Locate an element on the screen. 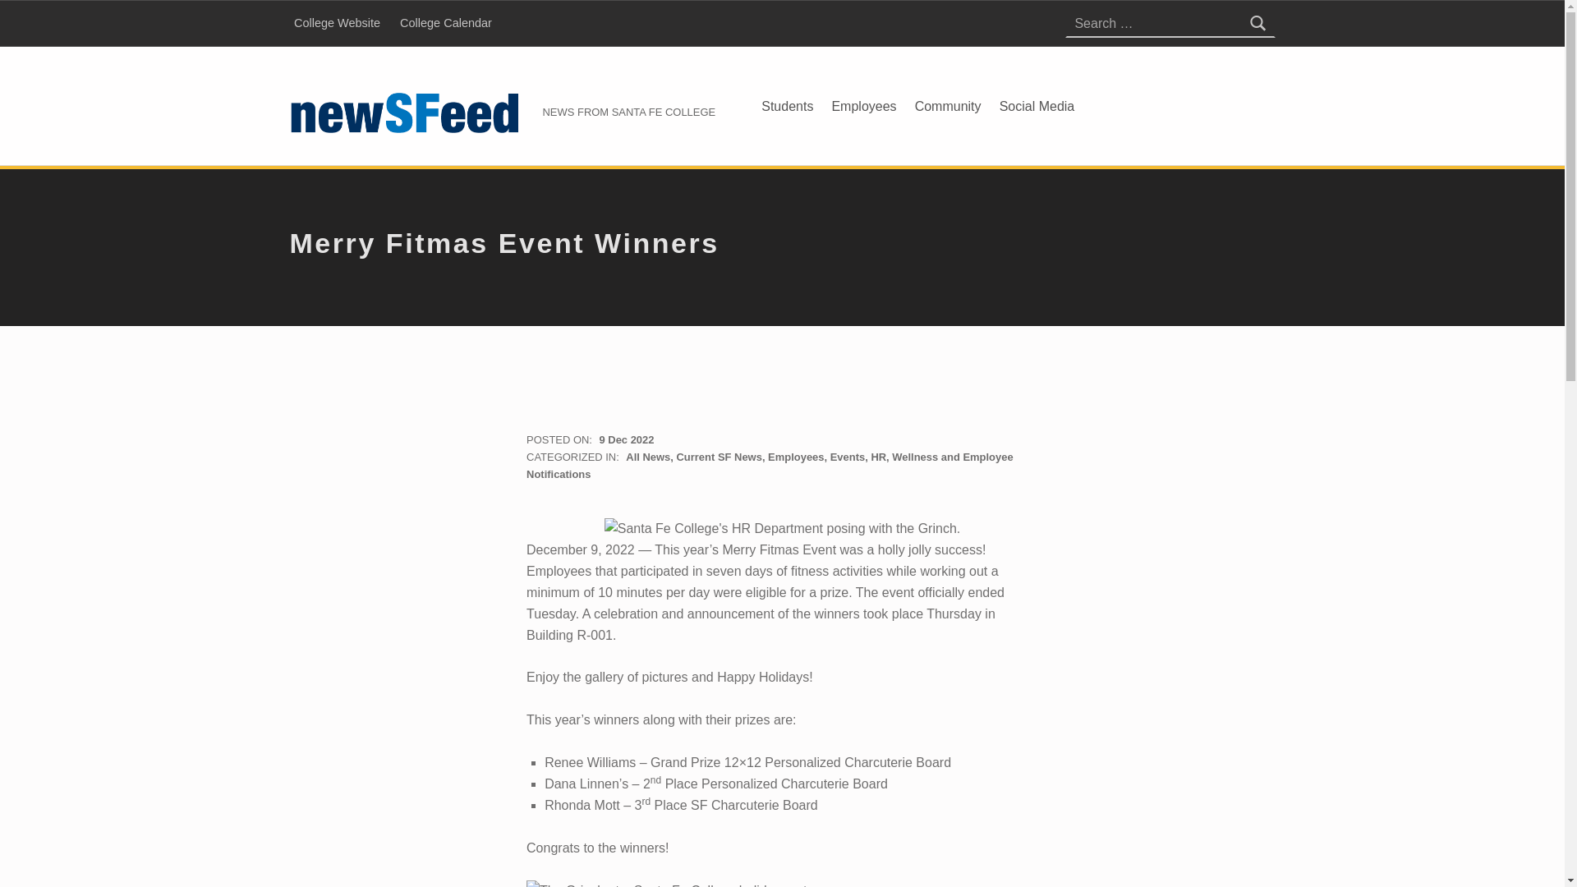 This screenshot has height=887, width=1577. Events is located at coordinates (848, 457).